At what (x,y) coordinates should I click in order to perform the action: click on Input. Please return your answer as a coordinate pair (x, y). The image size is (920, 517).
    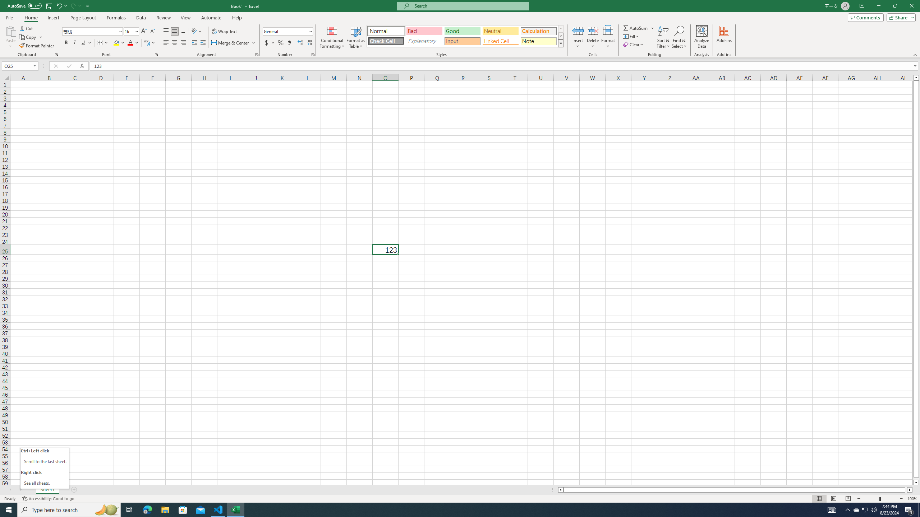
    Looking at the image, I should click on (462, 41).